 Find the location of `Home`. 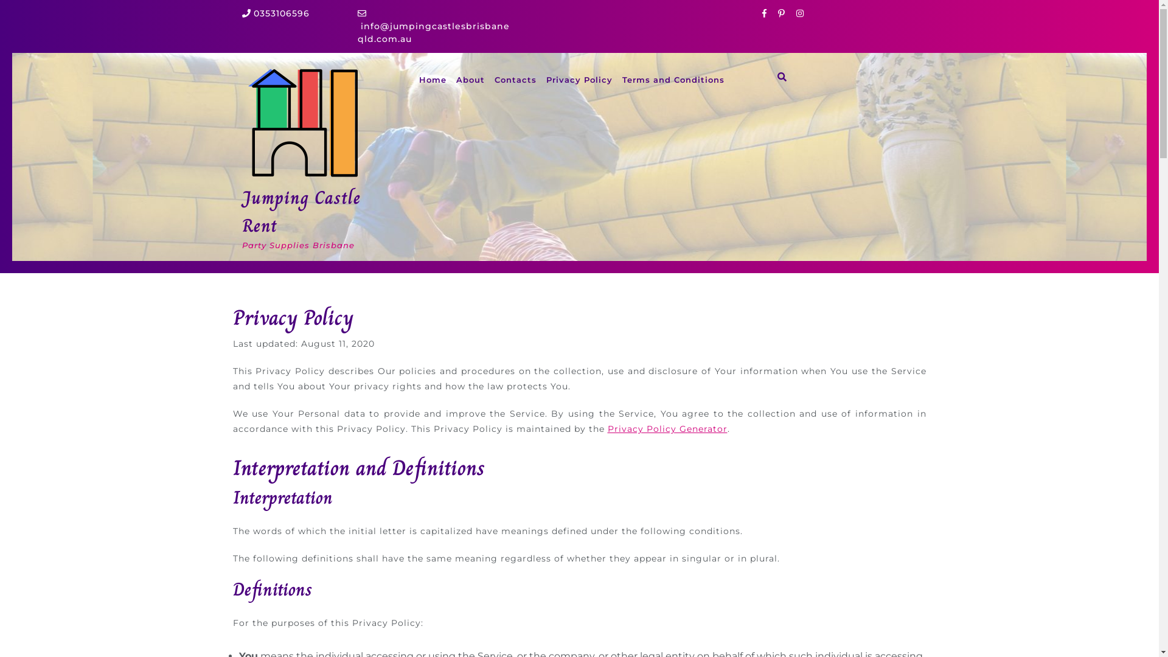

Home is located at coordinates (432, 80).